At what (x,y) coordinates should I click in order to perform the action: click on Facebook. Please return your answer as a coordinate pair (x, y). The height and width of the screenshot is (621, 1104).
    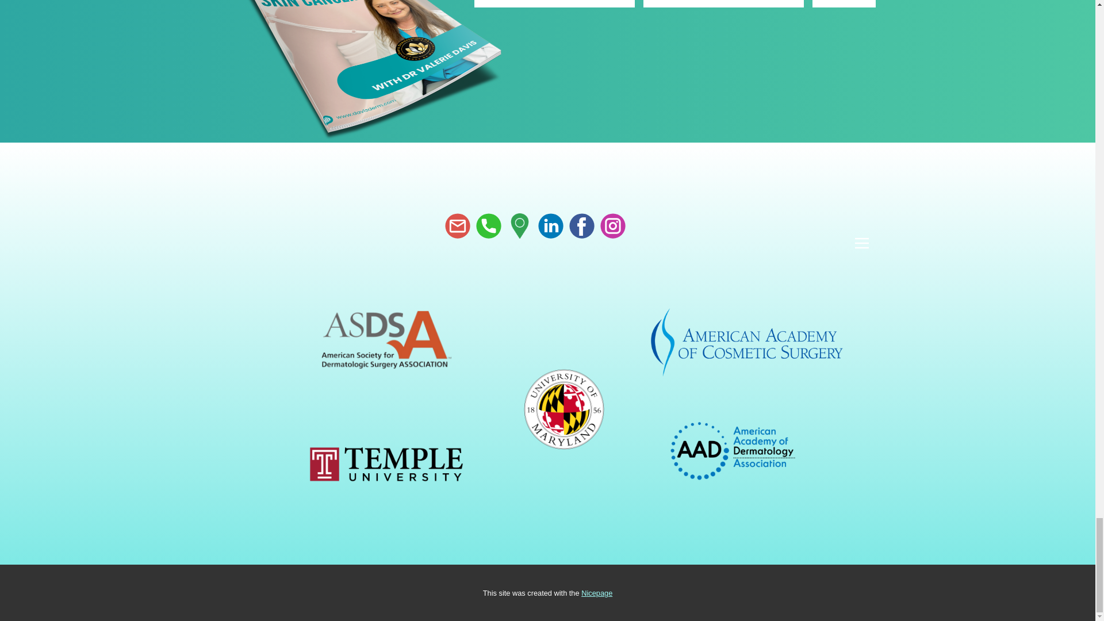
    Looking at the image, I should click on (582, 225).